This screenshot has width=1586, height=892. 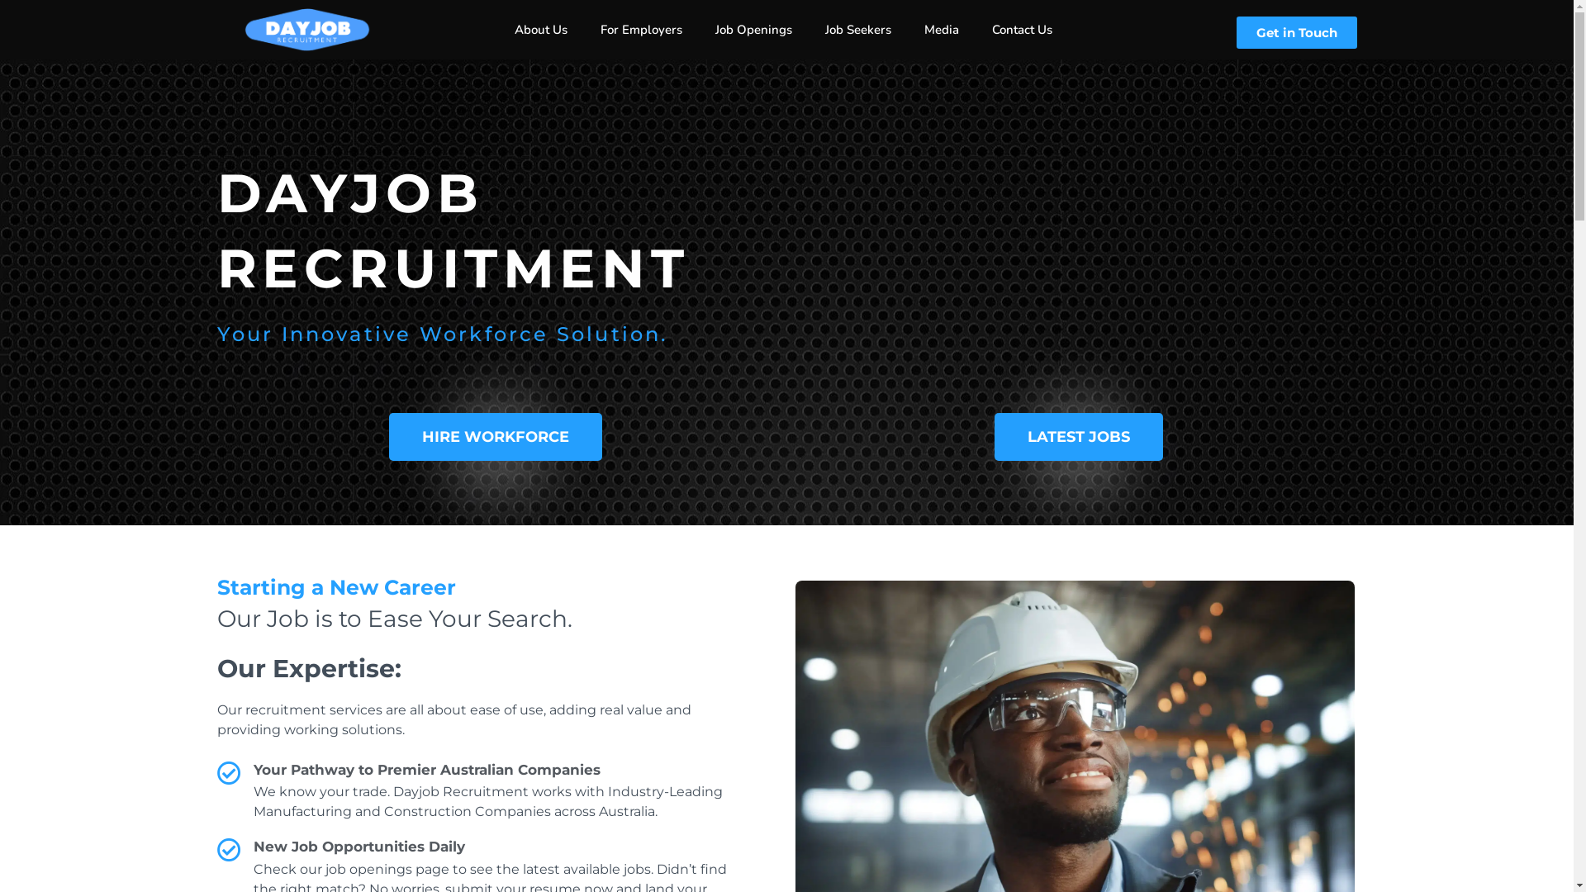 What do you see at coordinates (858, 30) in the screenshot?
I see `Job Seekers` at bounding box center [858, 30].